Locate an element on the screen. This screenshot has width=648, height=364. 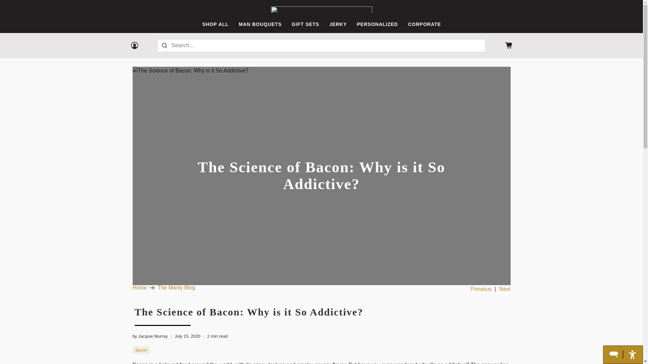
SHOP ALL is located at coordinates (215, 24).